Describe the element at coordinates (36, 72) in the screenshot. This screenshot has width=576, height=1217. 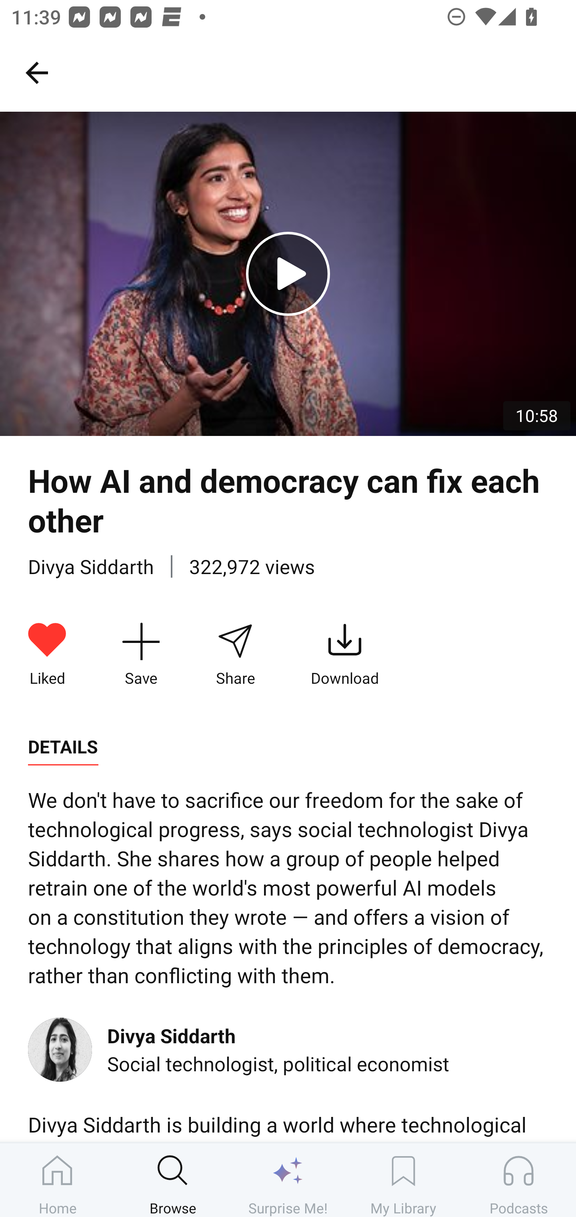
I see `Search, back` at that location.